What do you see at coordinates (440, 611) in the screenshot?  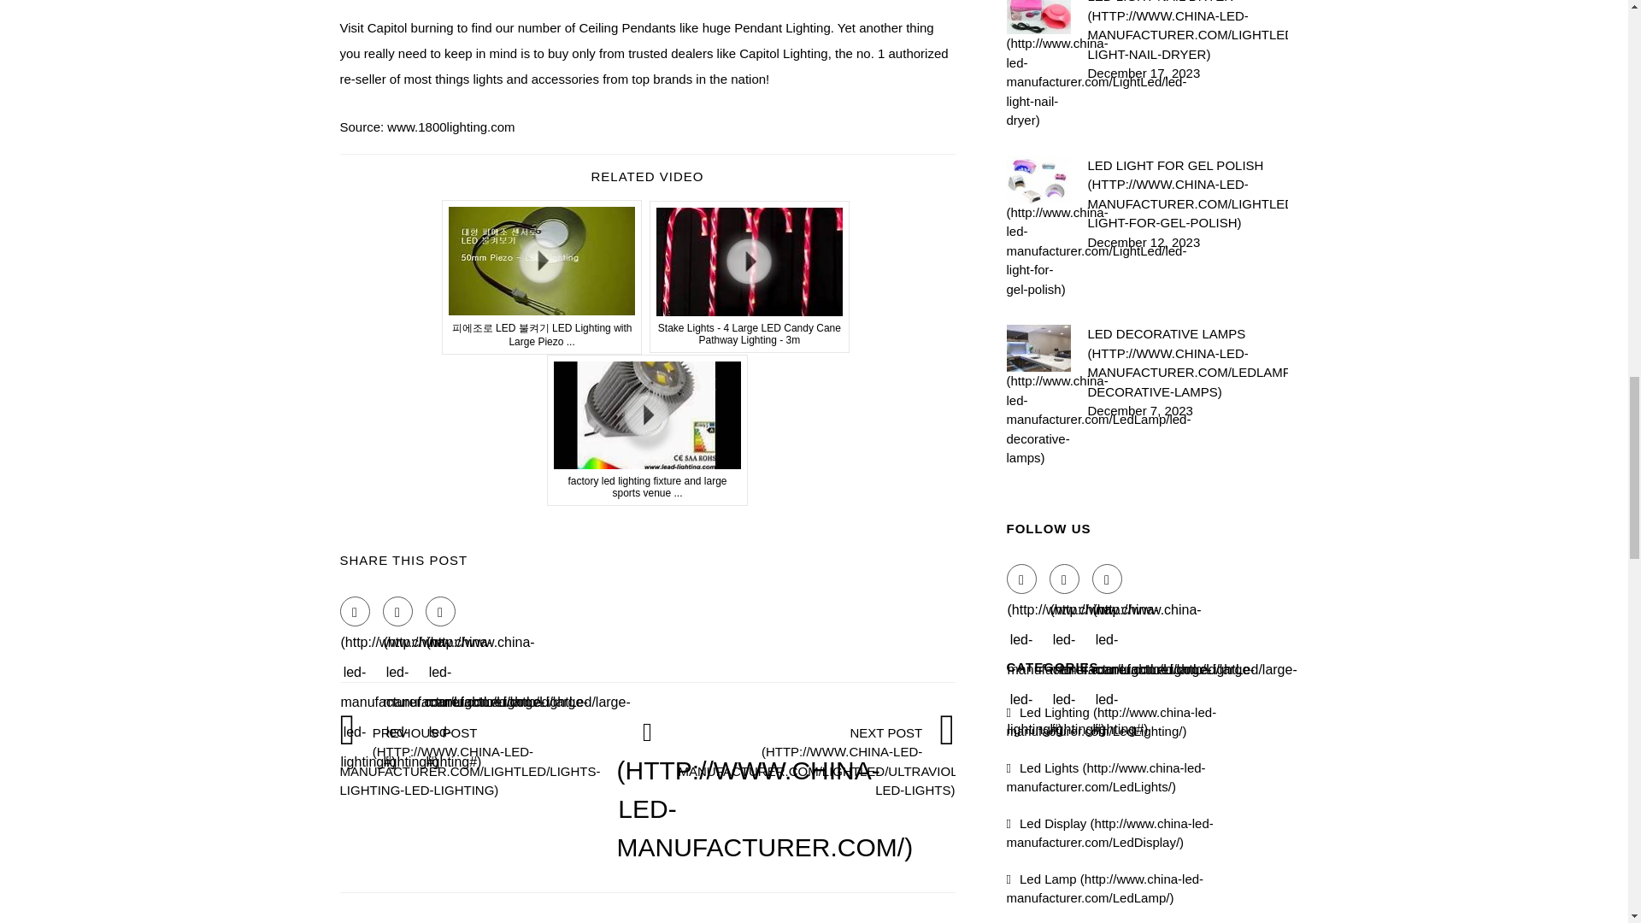 I see `Google Plus` at bounding box center [440, 611].